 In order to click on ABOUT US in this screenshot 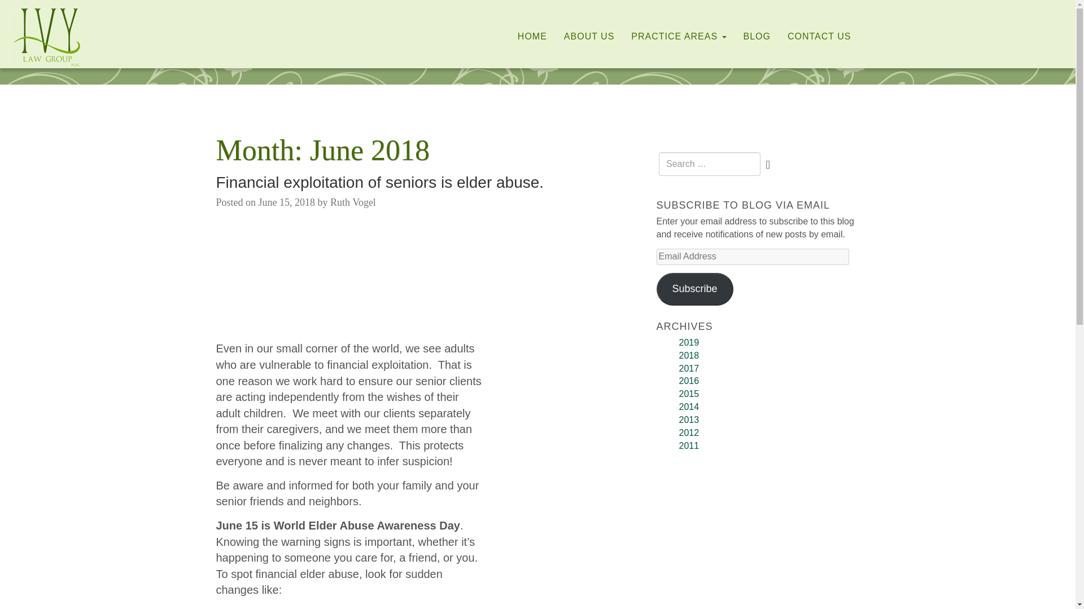, I will do `click(589, 37)`.